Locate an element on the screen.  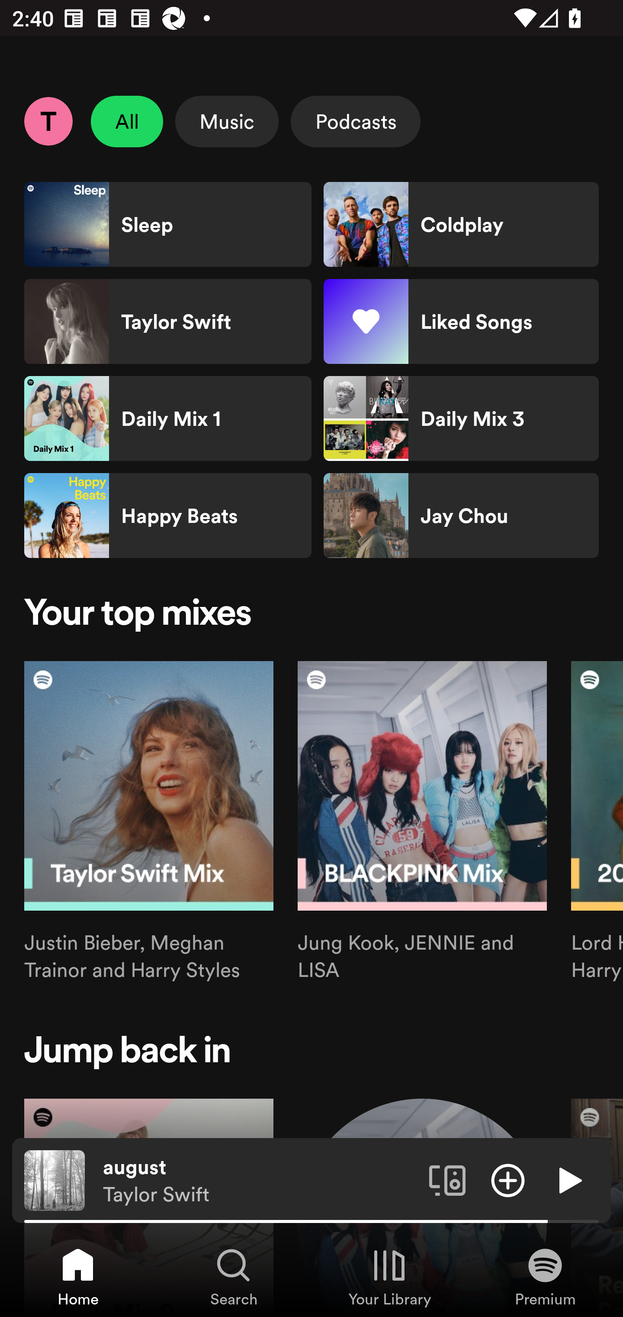
All Unselect All is located at coordinates (127, 121).